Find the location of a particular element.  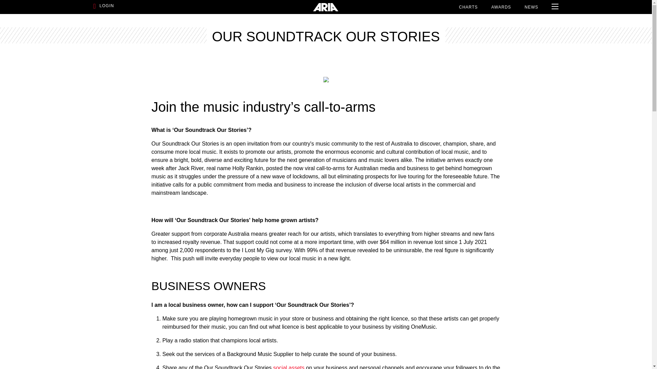

AWARDS is located at coordinates (501, 7).